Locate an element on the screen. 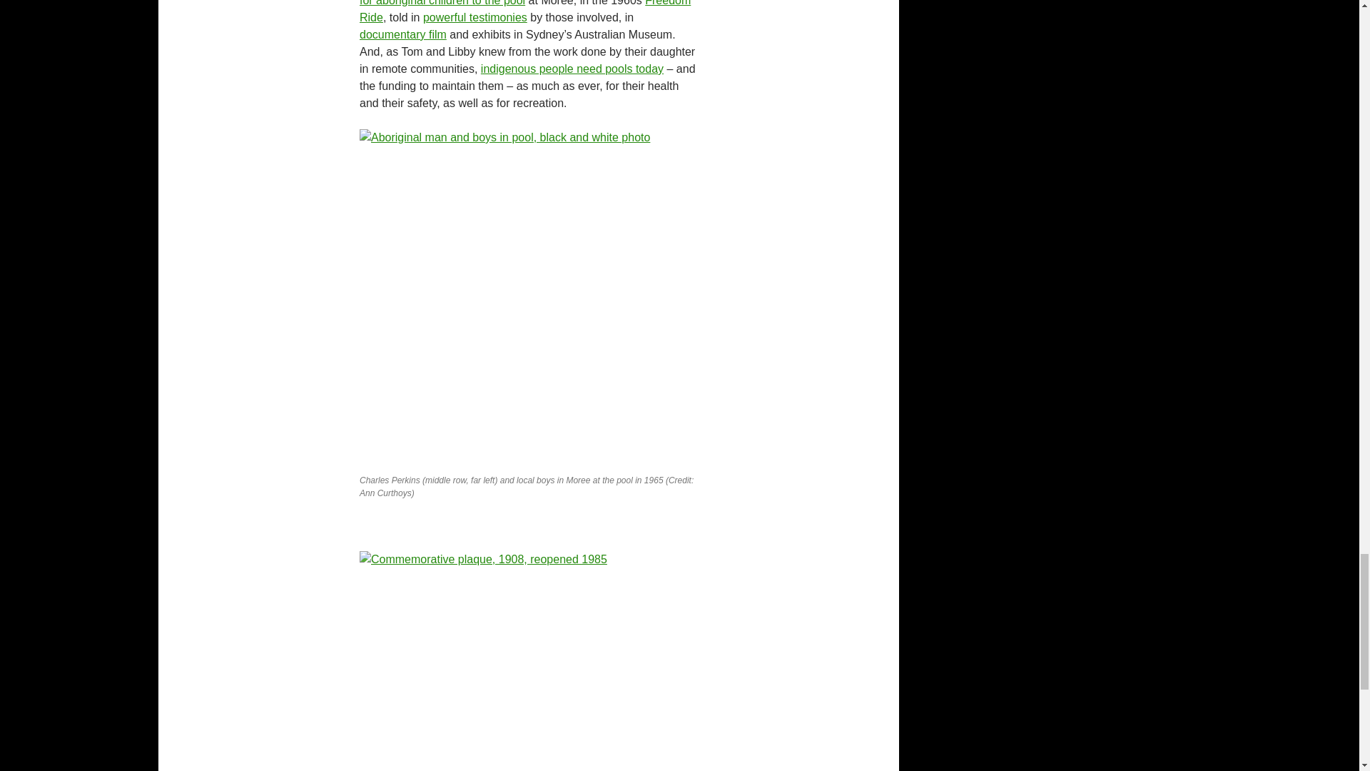  documentary film is located at coordinates (402, 34).